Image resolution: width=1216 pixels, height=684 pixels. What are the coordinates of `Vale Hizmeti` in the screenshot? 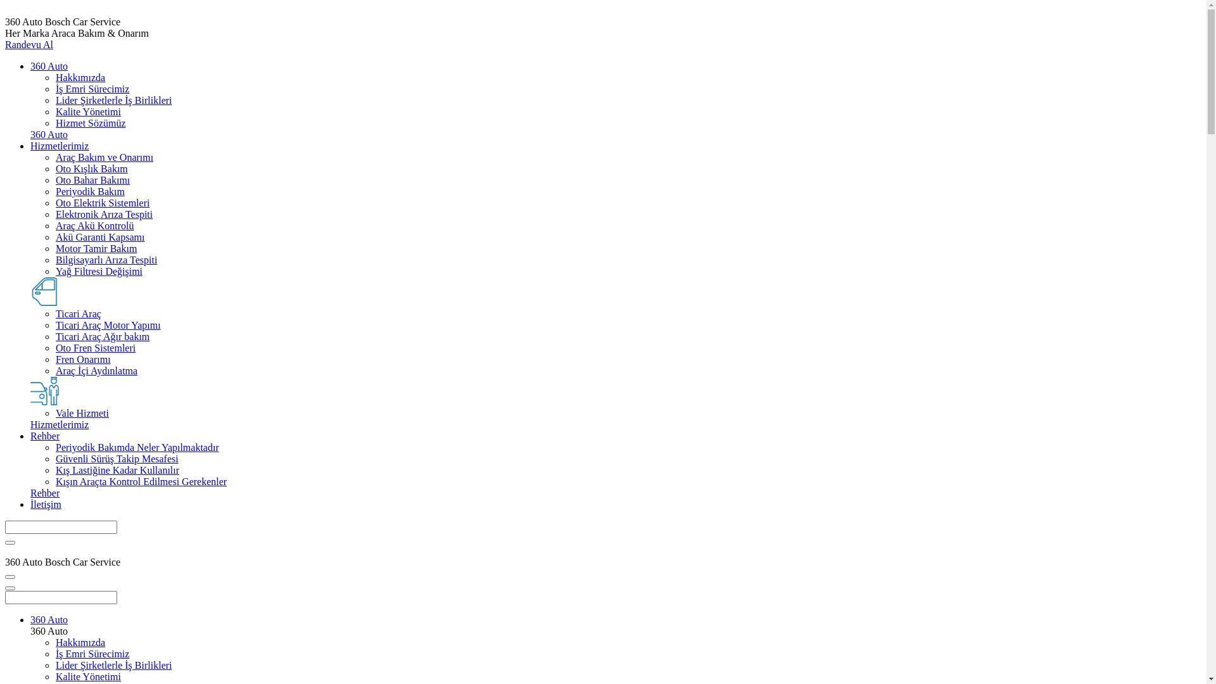 It's located at (82, 413).